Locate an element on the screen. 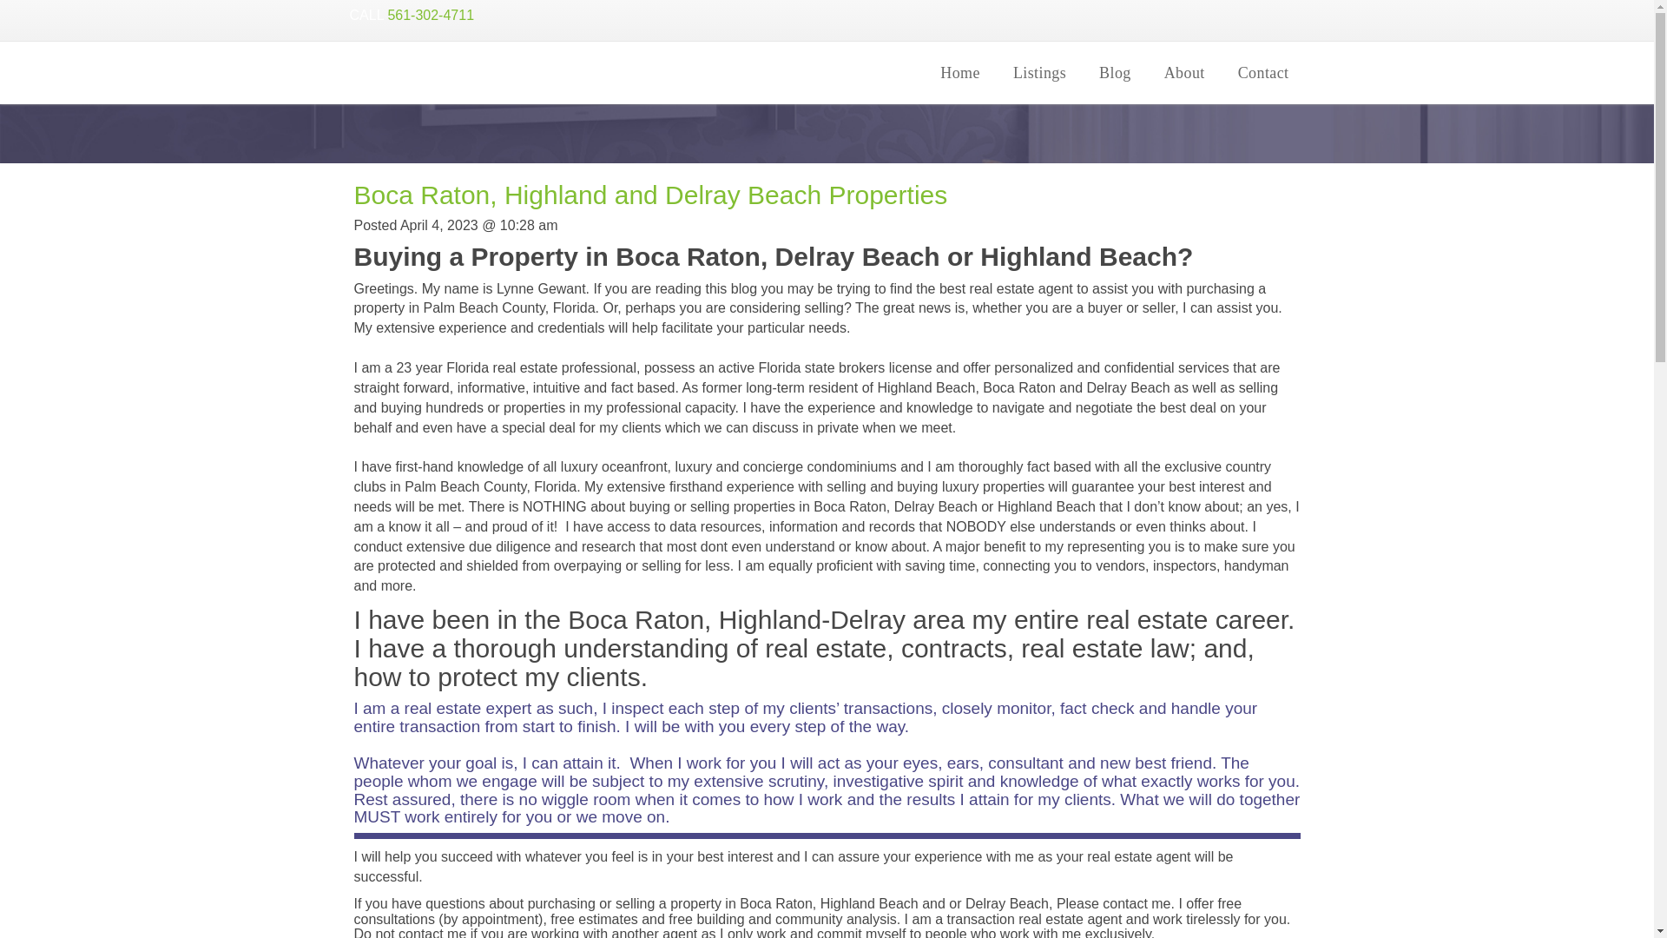 Image resolution: width=1667 pixels, height=938 pixels. About is located at coordinates (1184, 72).